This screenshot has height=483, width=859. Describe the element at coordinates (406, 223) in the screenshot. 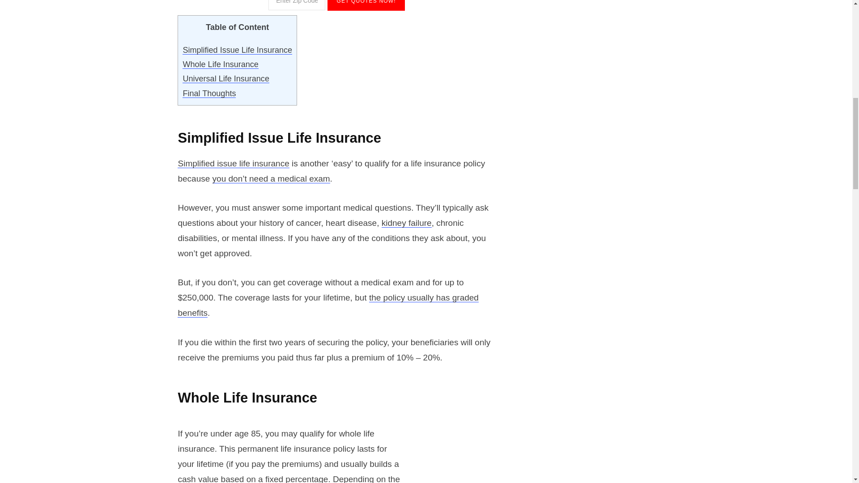

I see `kidney failure` at that location.